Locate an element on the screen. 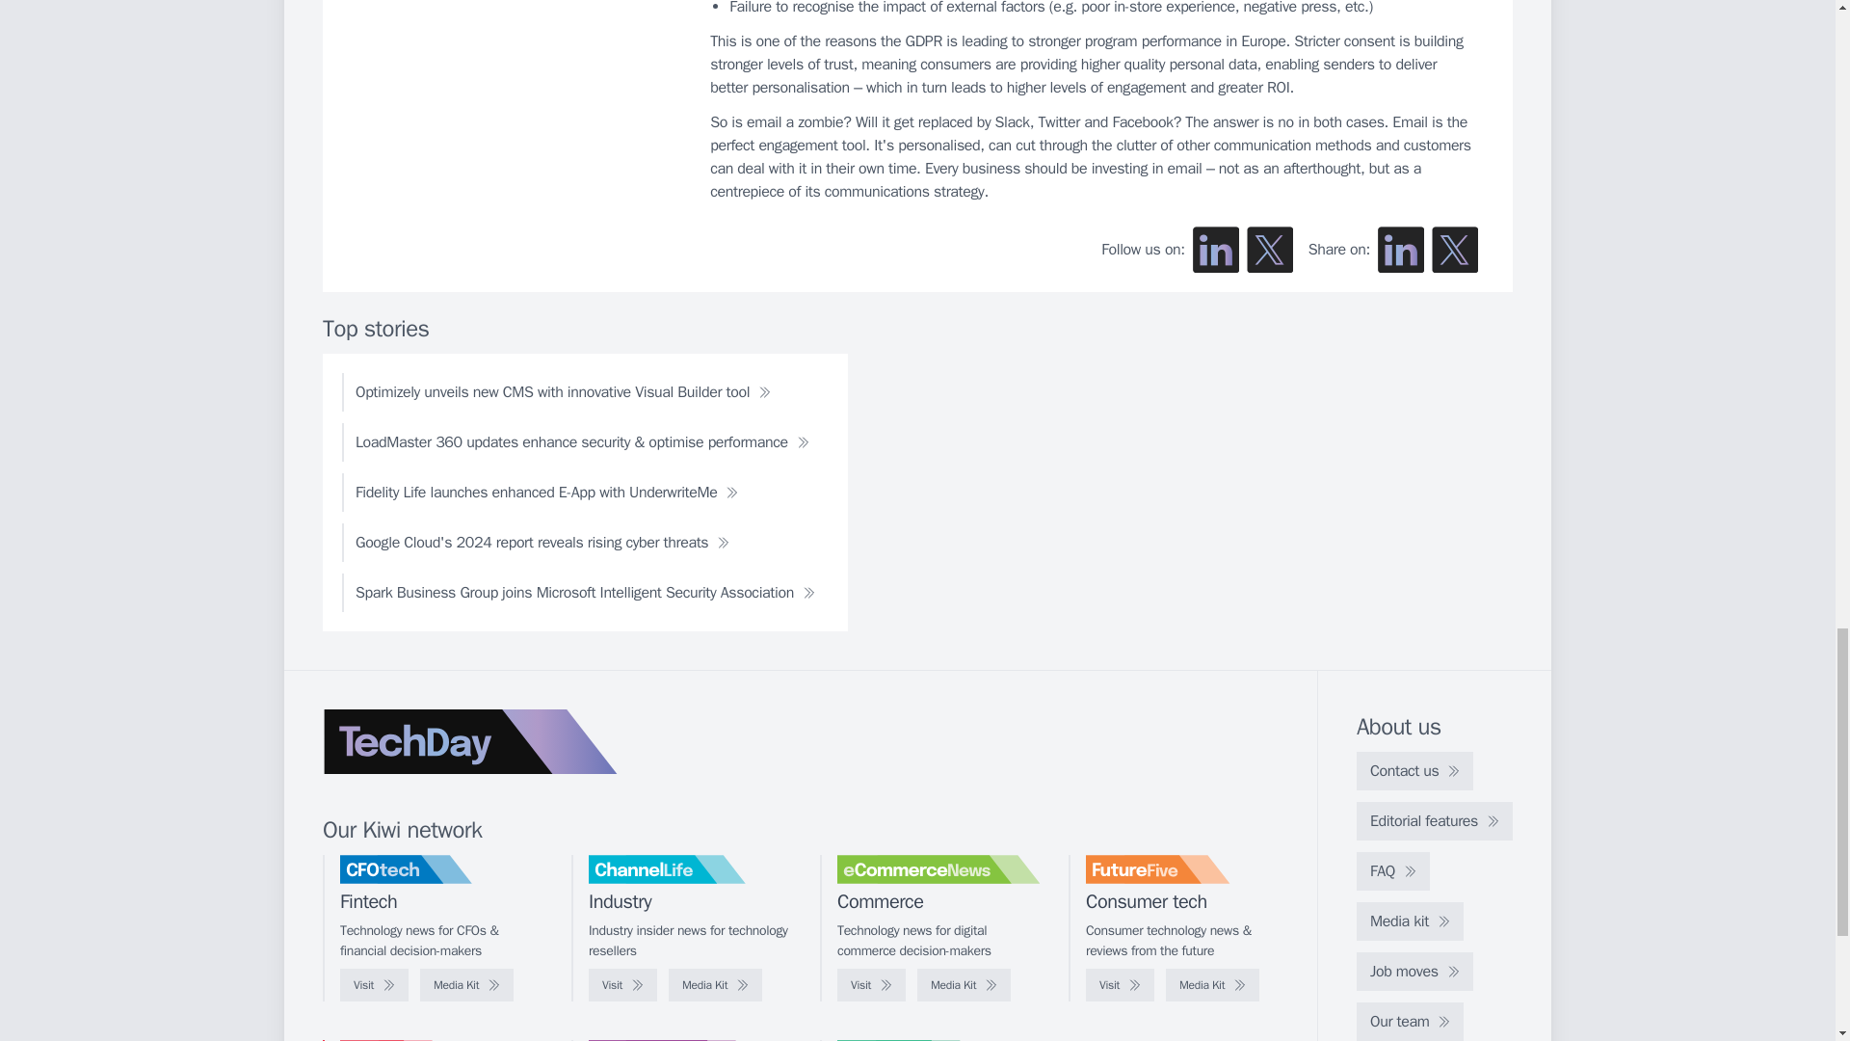 The width and height of the screenshot is (1850, 1041). Media Kit is located at coordinates (466, 985).